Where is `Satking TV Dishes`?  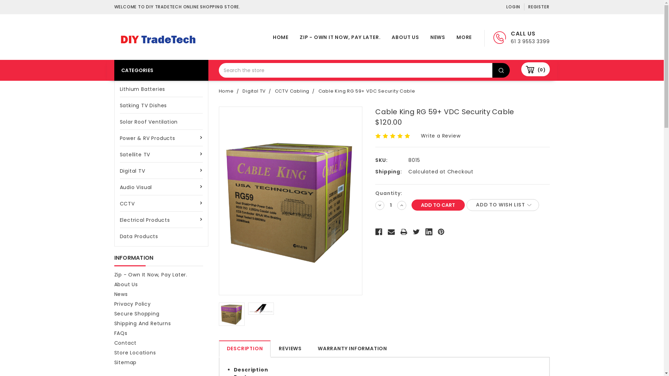
Satking TV Dishes is located at coordinates (161, 105).